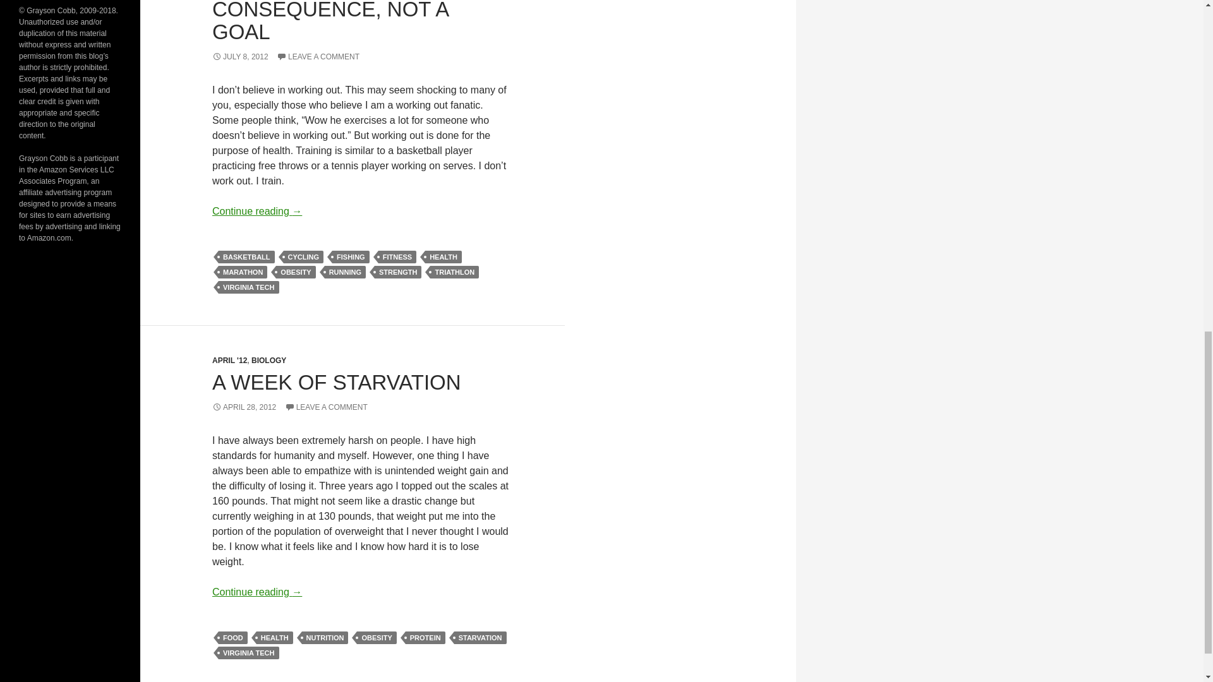 The image size is (1213, 682). Describe the element at coordinates (330, 21) in the screenshot. I see `FITNESS AS A CONSEQUENCE, NOT A GOAL` at that location.